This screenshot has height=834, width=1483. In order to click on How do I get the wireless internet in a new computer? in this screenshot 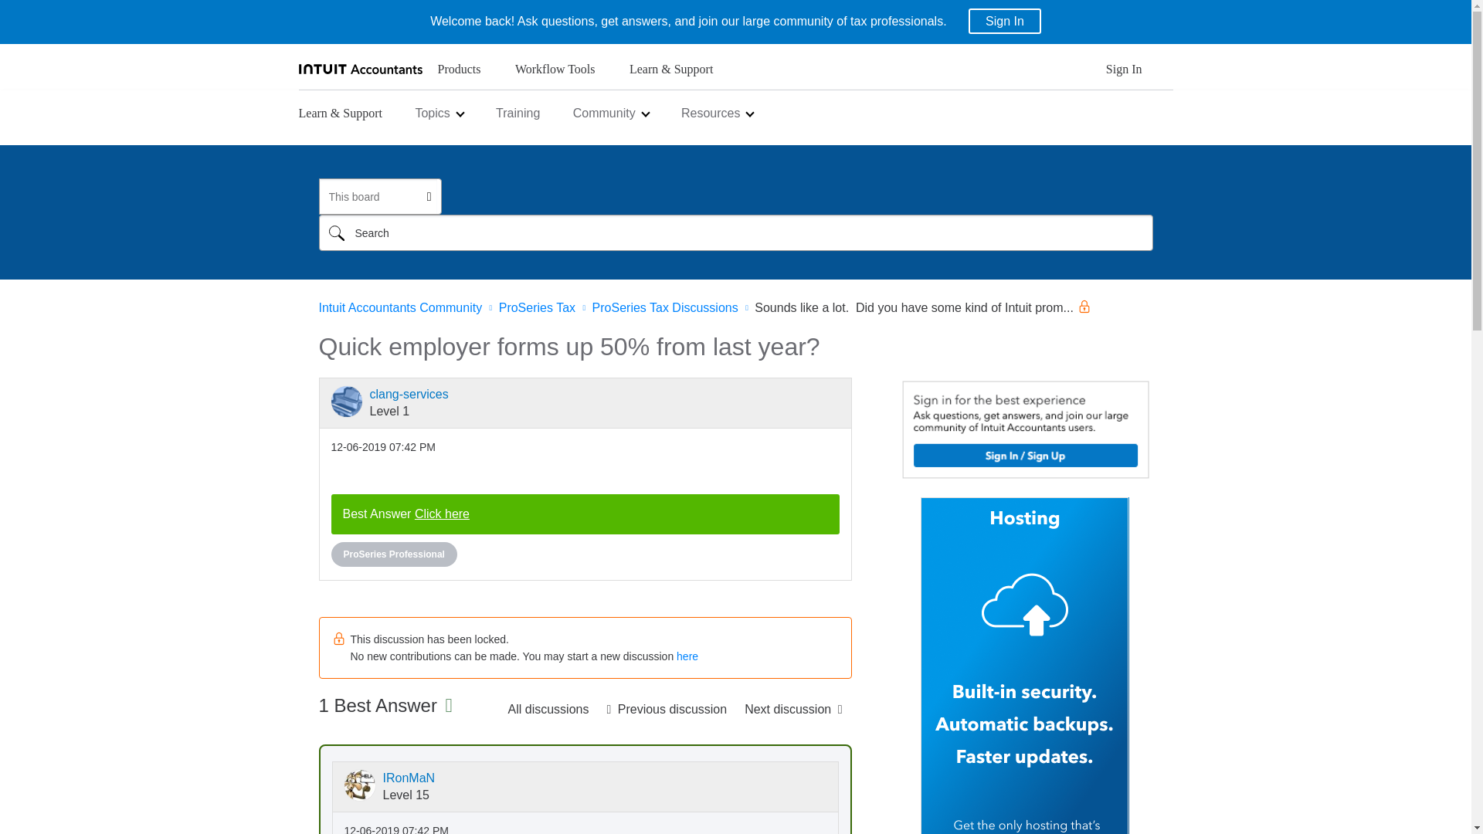, I will do `click(666, 709)`.